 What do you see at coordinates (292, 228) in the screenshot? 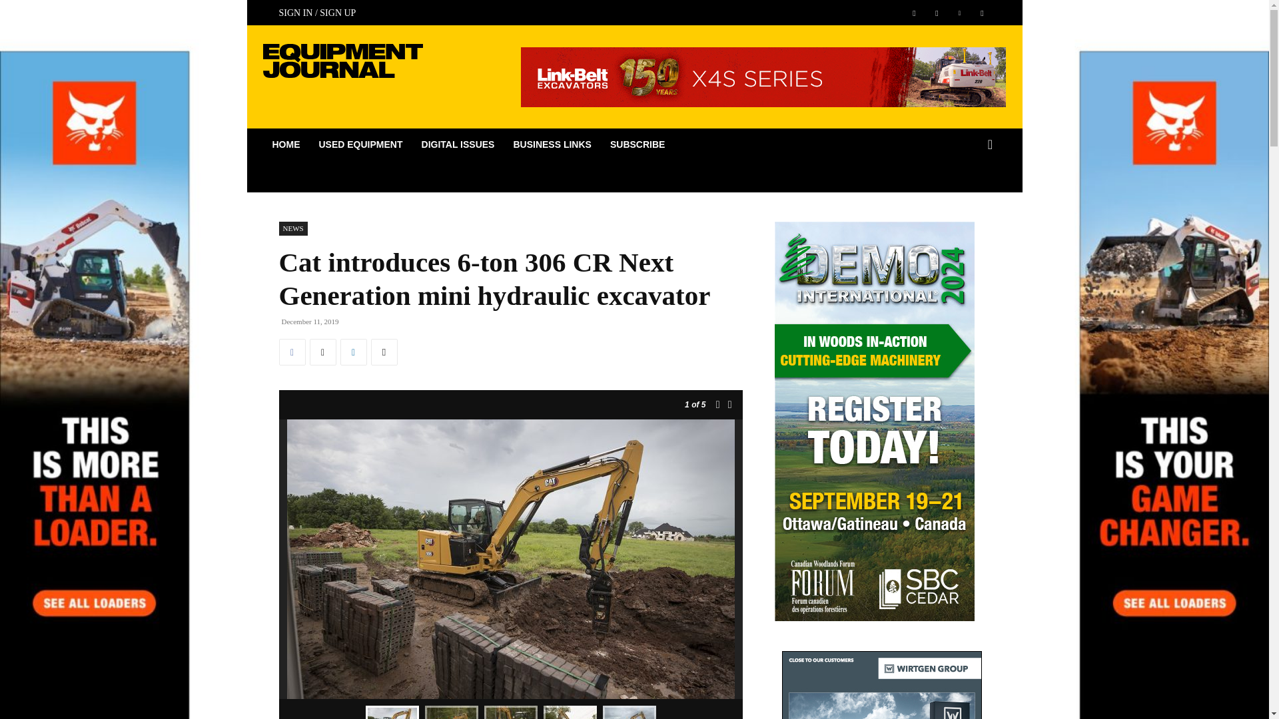
I see `NEWS` at bounding box center [292, 228].